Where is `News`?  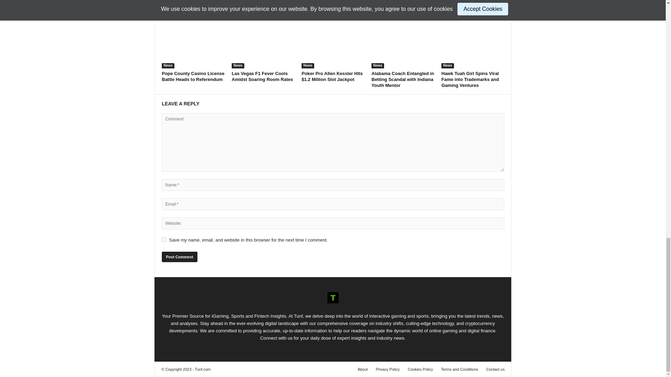
News is located at coordinates (168, 66).